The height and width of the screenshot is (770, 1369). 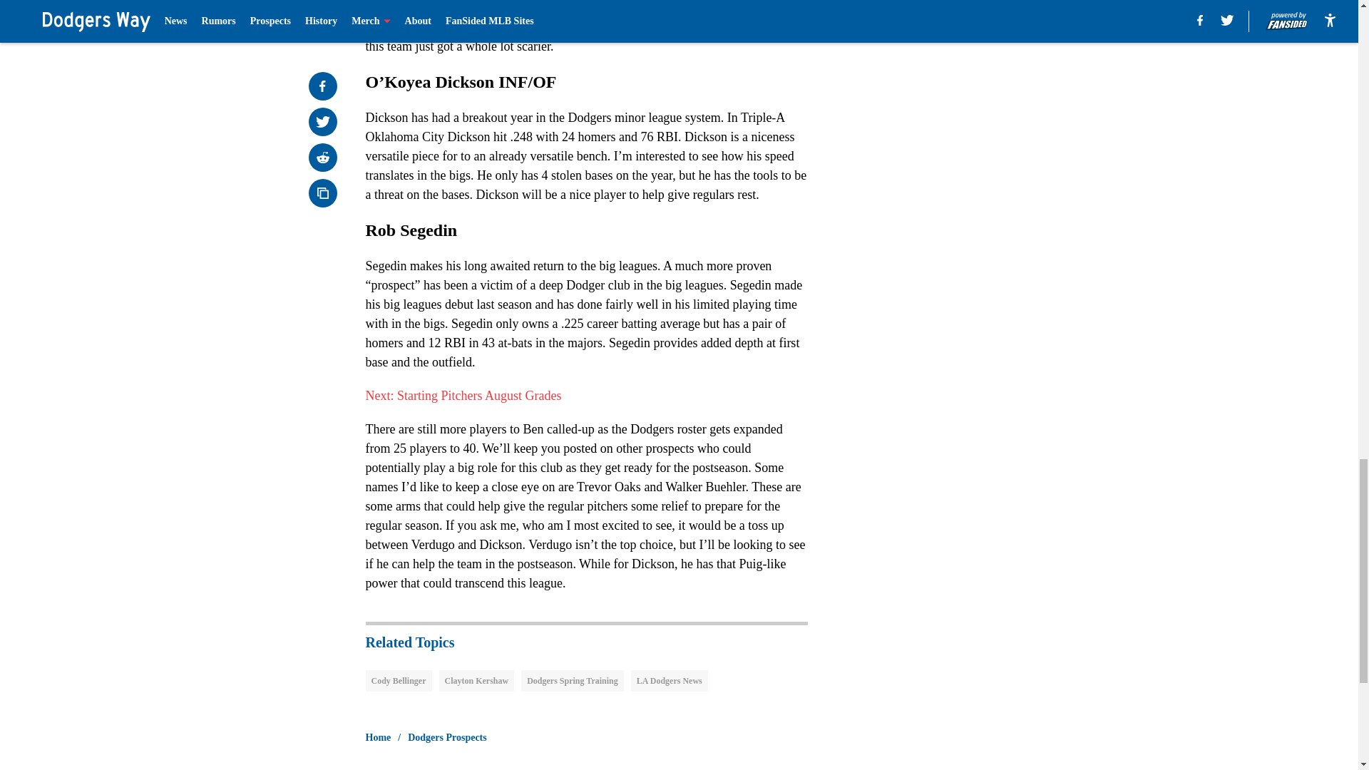 What do you see at coordinates (448, 737) in the screenshot?
I see `Dodgers Prospects` at bounding box center [448, 737].